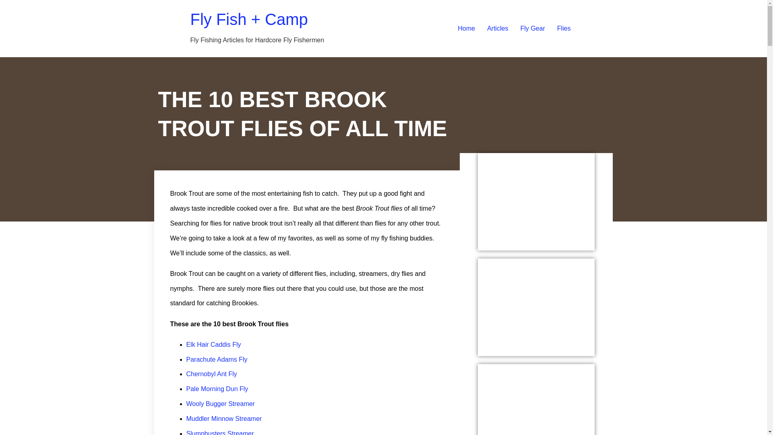 The width and height of the screenshot is (773, 435). I want to click on Fly Gear, so click(532, 28).